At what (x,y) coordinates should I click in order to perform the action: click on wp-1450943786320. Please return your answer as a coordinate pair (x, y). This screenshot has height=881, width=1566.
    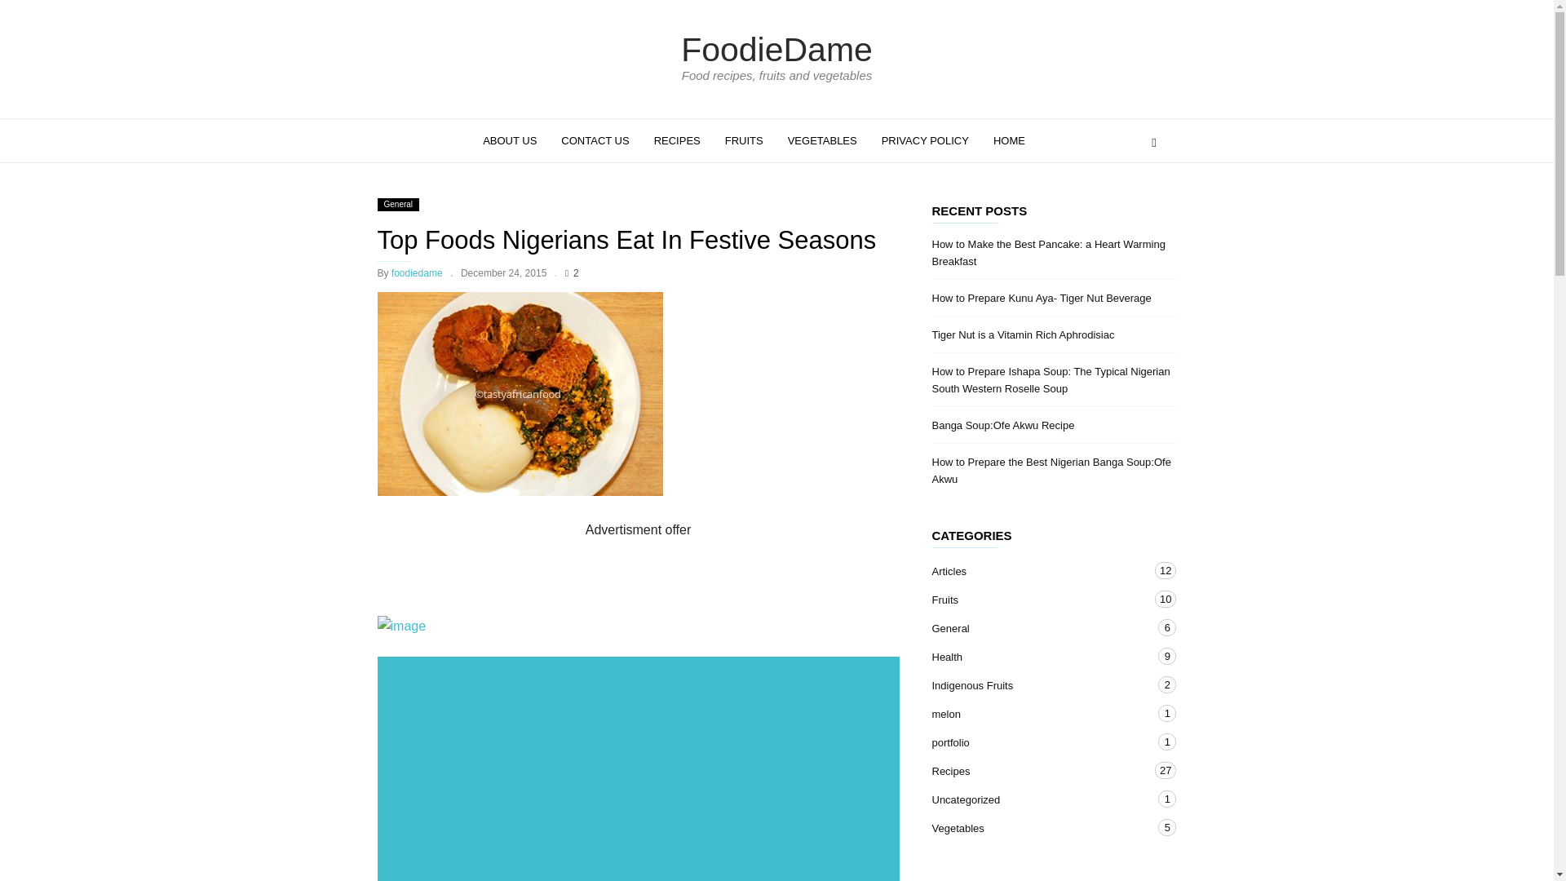
    Looking at the image, I should click on (638, 626).